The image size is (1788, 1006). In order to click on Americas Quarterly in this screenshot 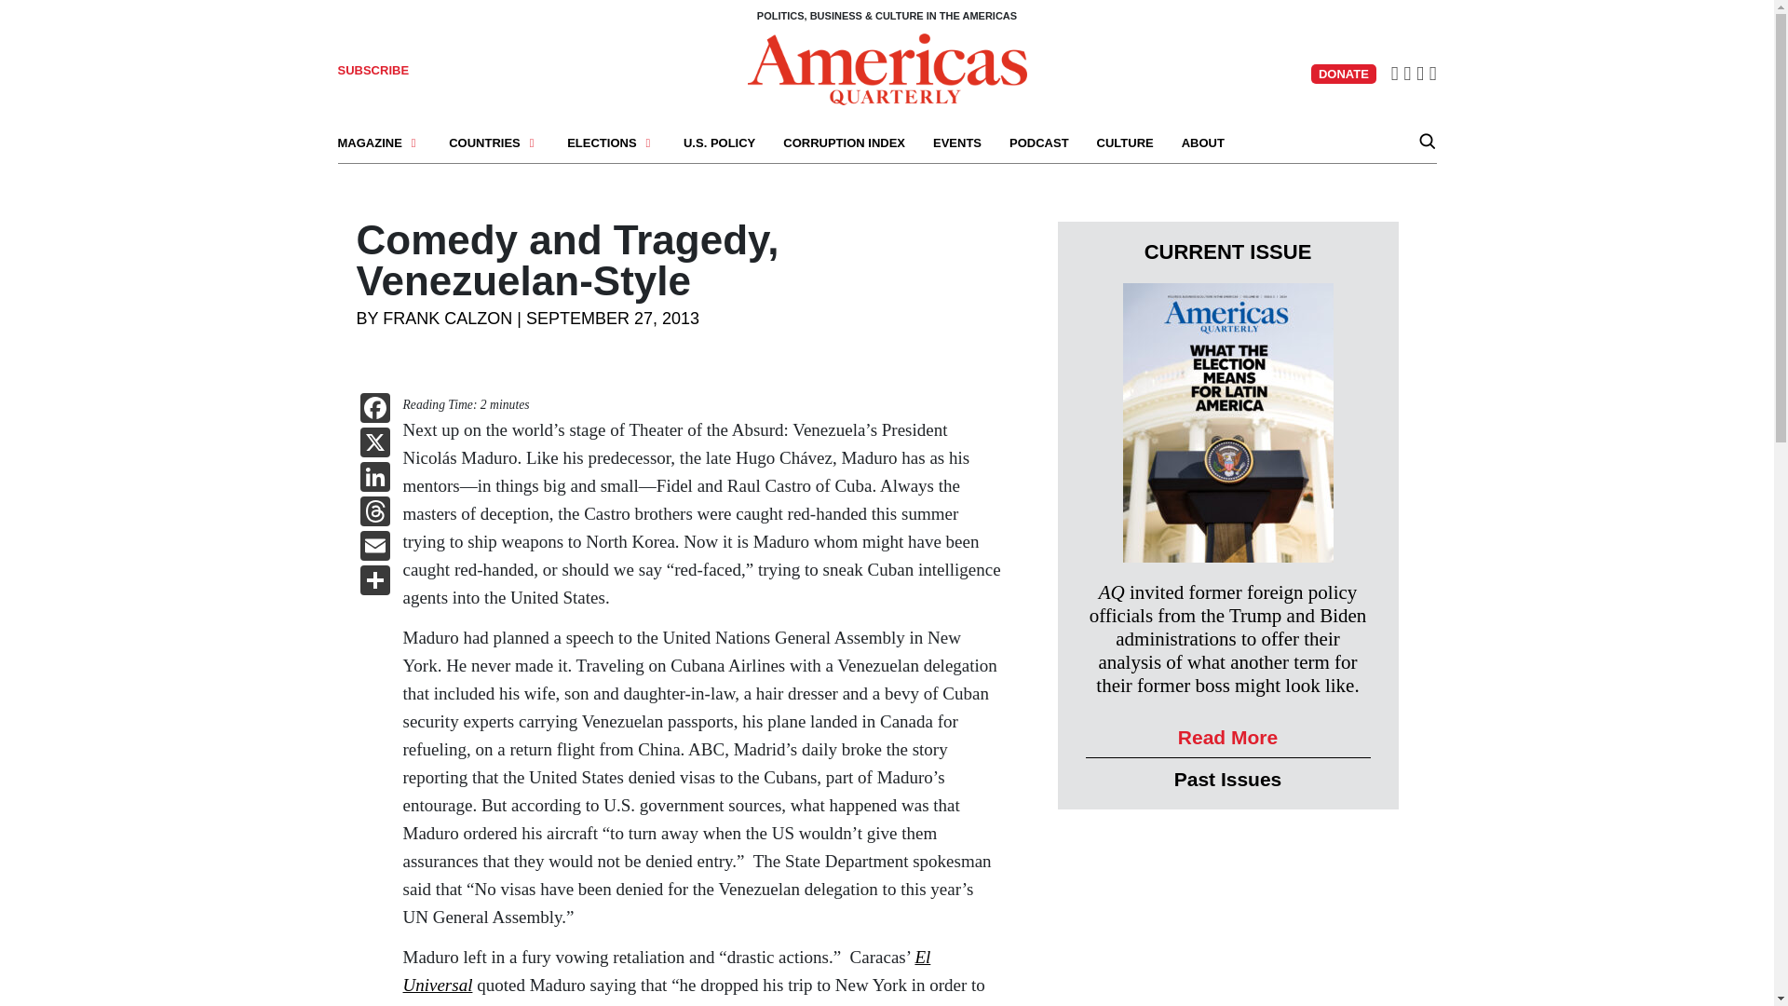, I will do `click(887, 69)`.